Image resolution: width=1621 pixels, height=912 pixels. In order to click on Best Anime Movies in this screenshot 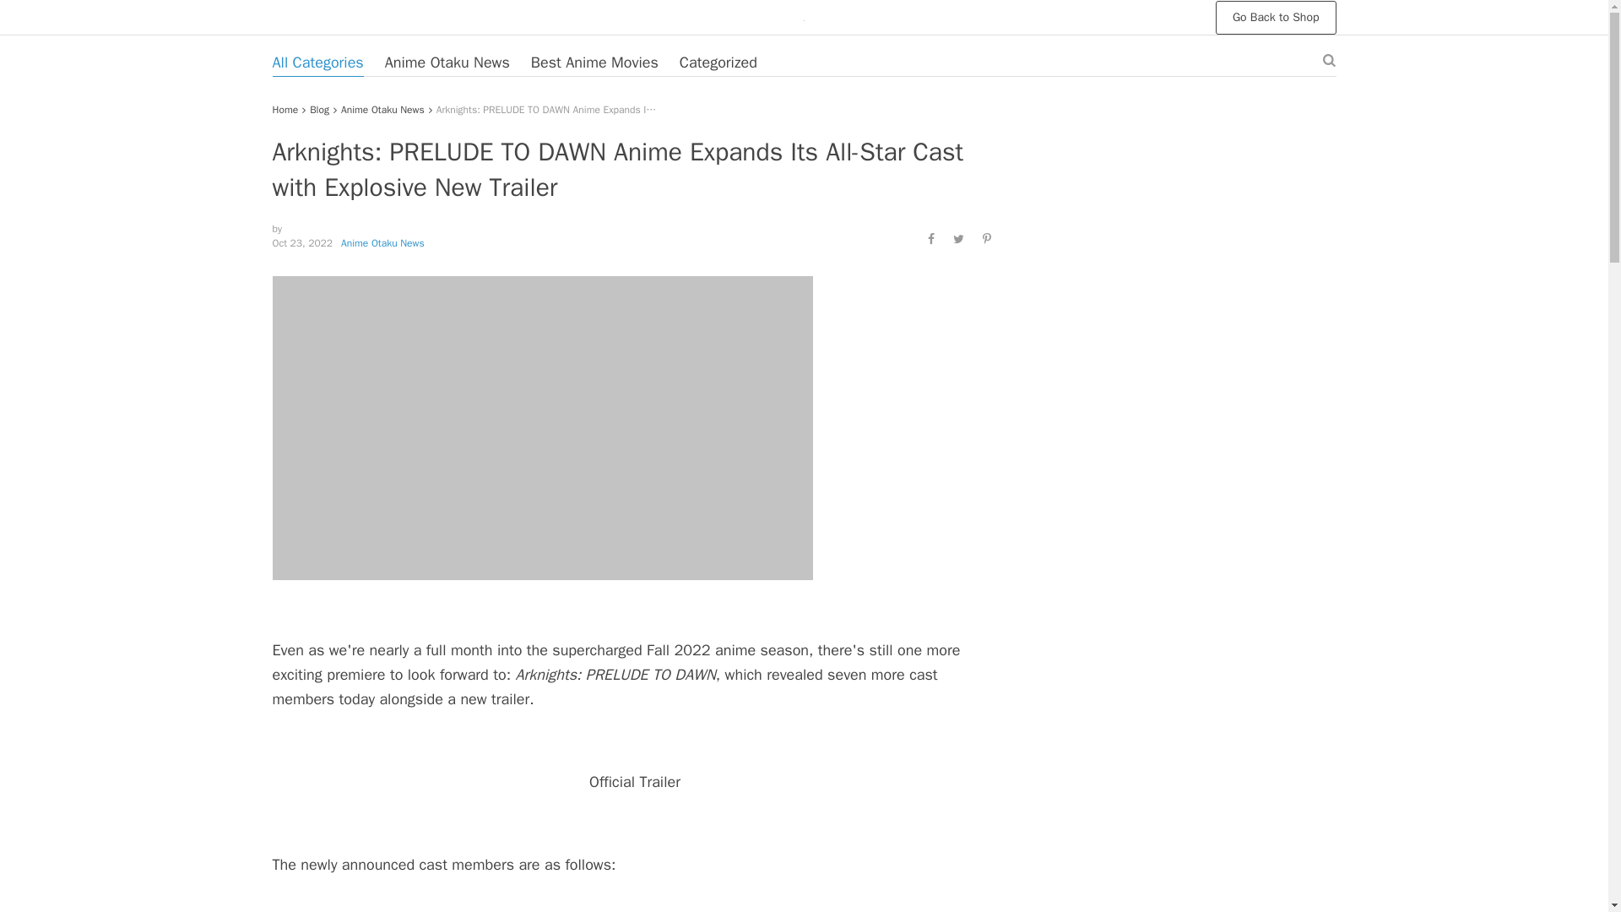, I will do `click(594, 62)`.